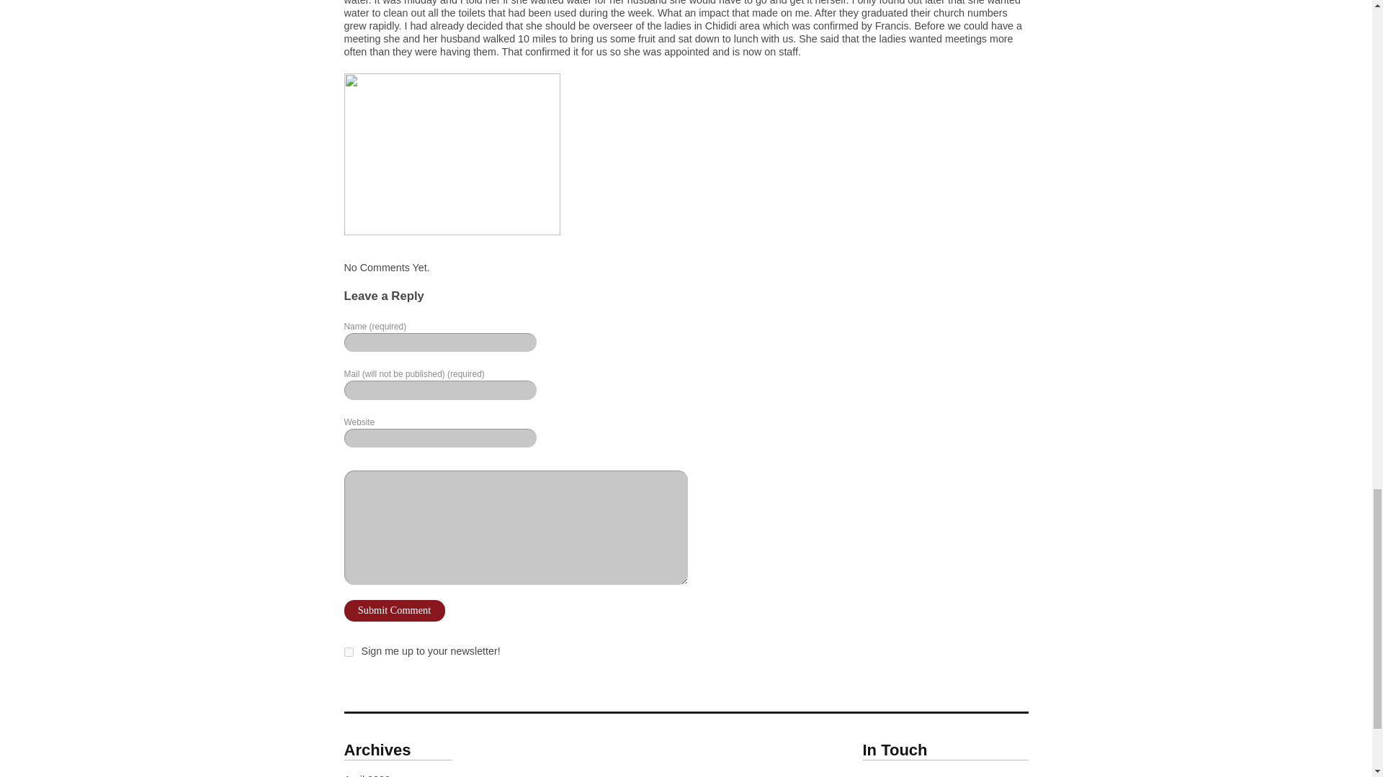 The height and width of the screenshot is (777, 1383). I want to click on twitter, so click(875, 776).